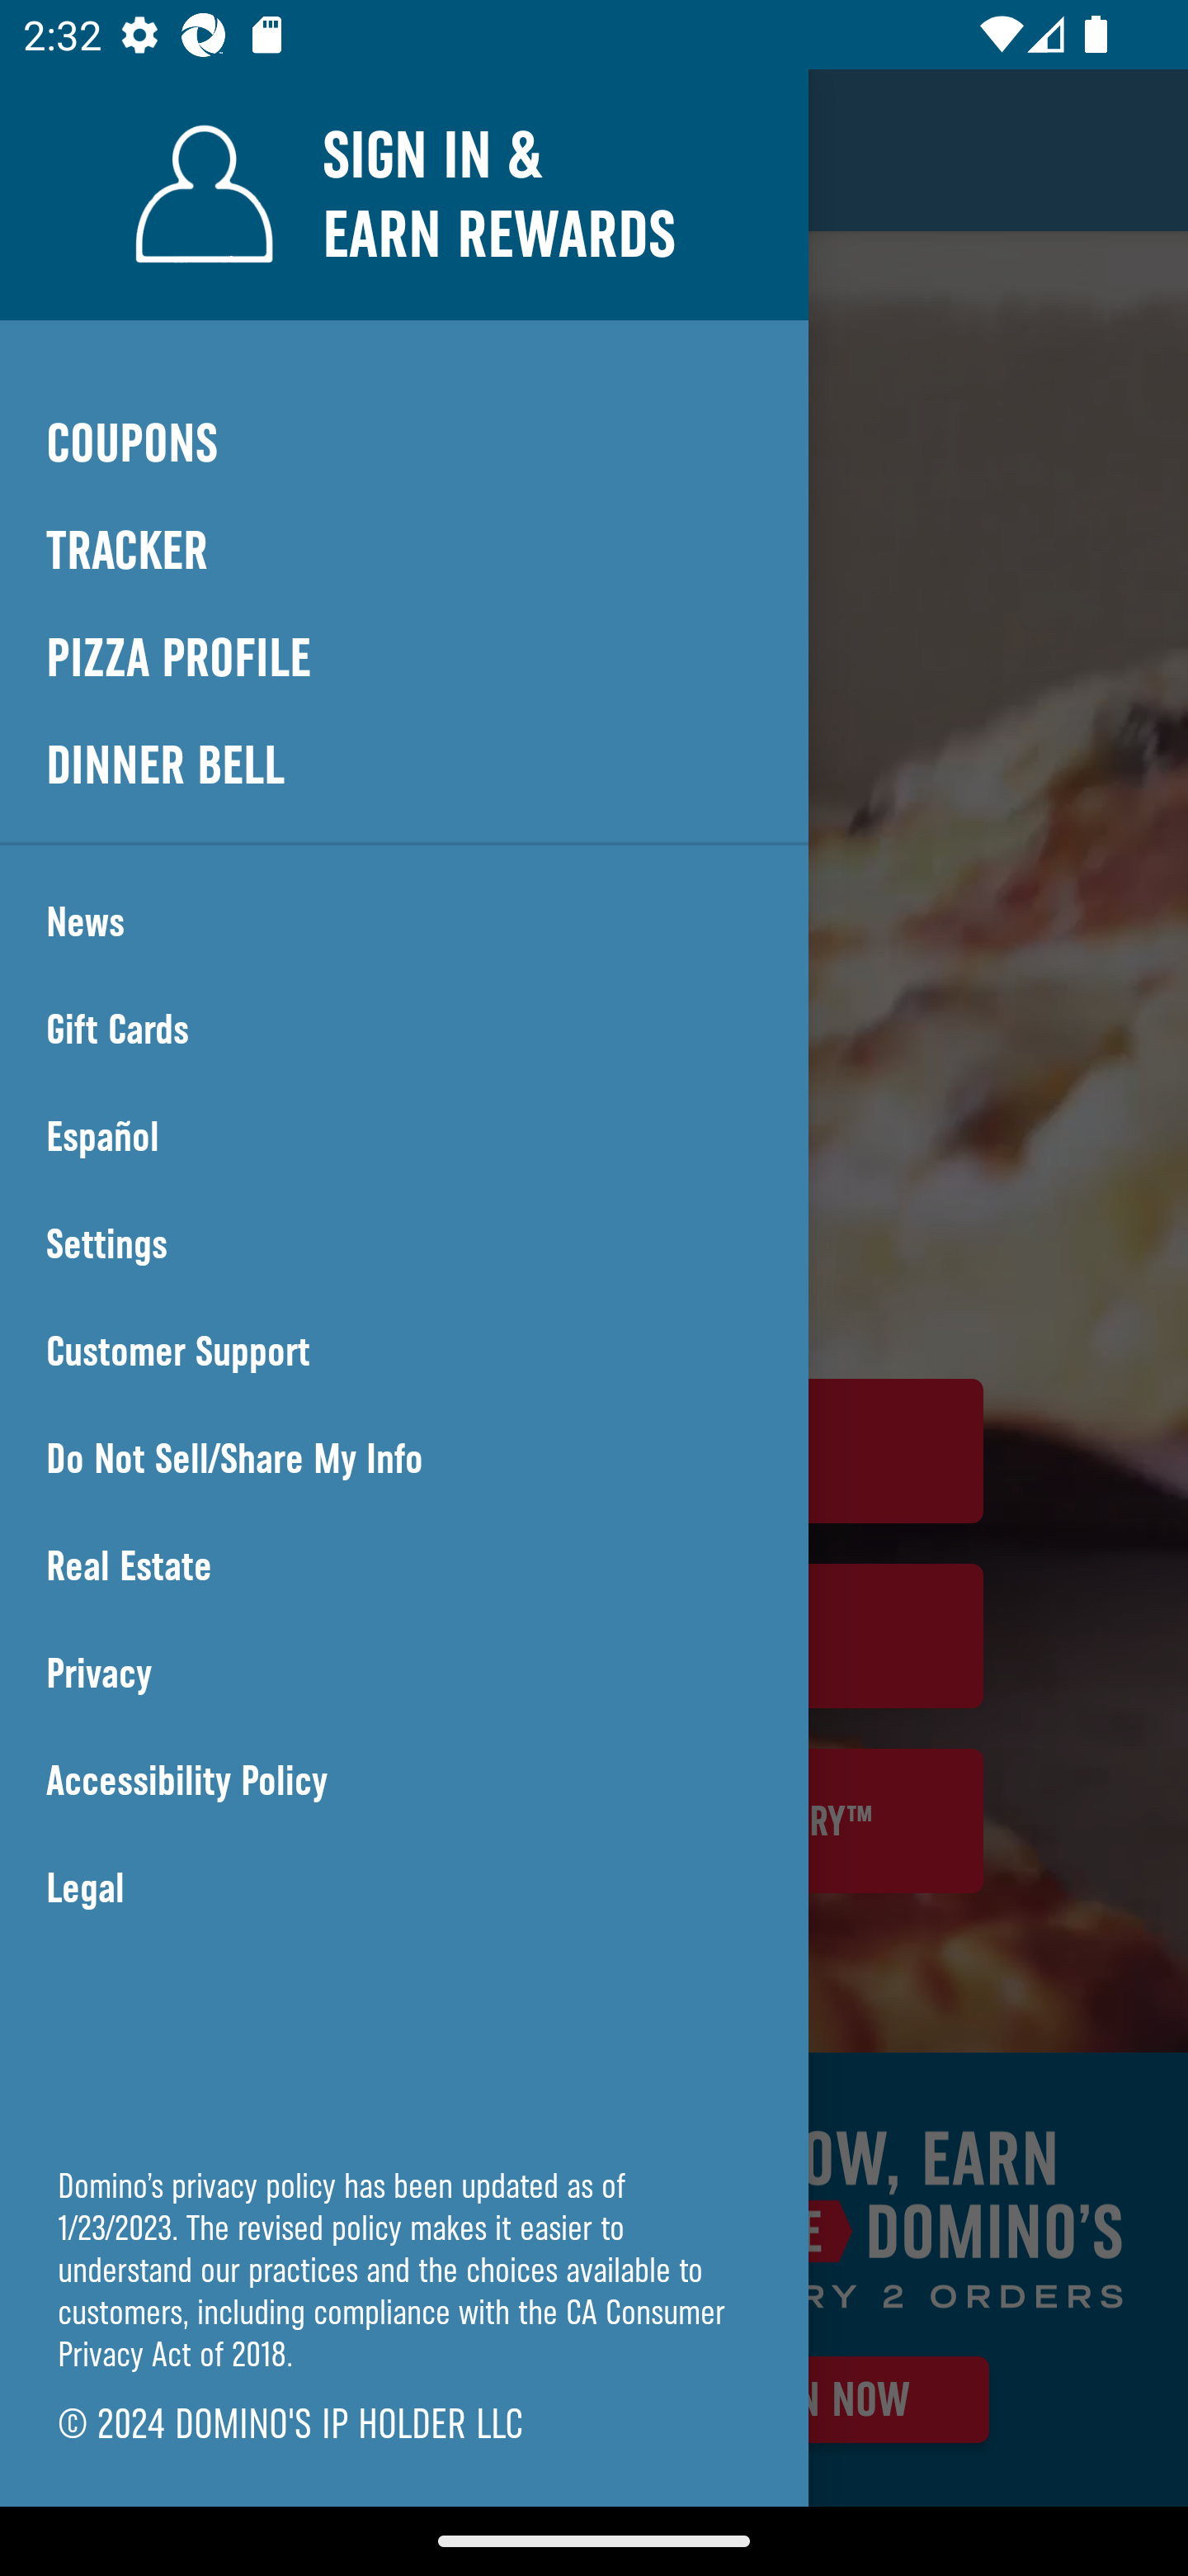  What do you see at coordinates (404, 658) in the screenshot?
I see `PIZZA PROFILE` at bounding box center [404, 658].